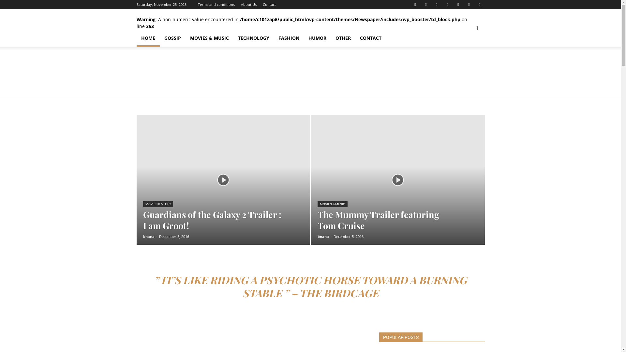 The image size is (626, 352). Describe the element at coordinates (398, 190) in the screenshot. I see `The Mummy Trailer featuring Tom Cruise` at that location.